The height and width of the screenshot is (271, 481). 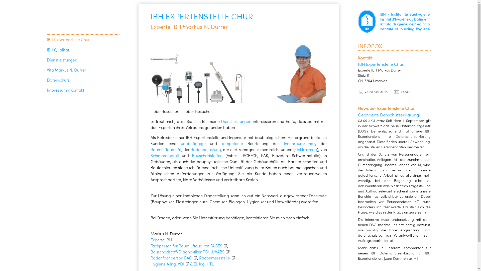 I want to click on Innenraumklimas, so click(x=300, y=143).